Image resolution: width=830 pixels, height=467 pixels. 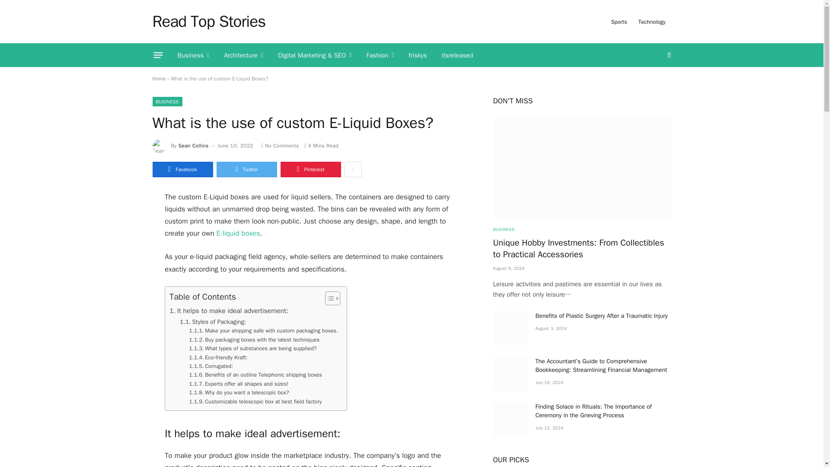 What do you see at coordinates (194, 145) in the screenshot?
I see `Posts by Sean Collins` at bounding box center [194, 145].